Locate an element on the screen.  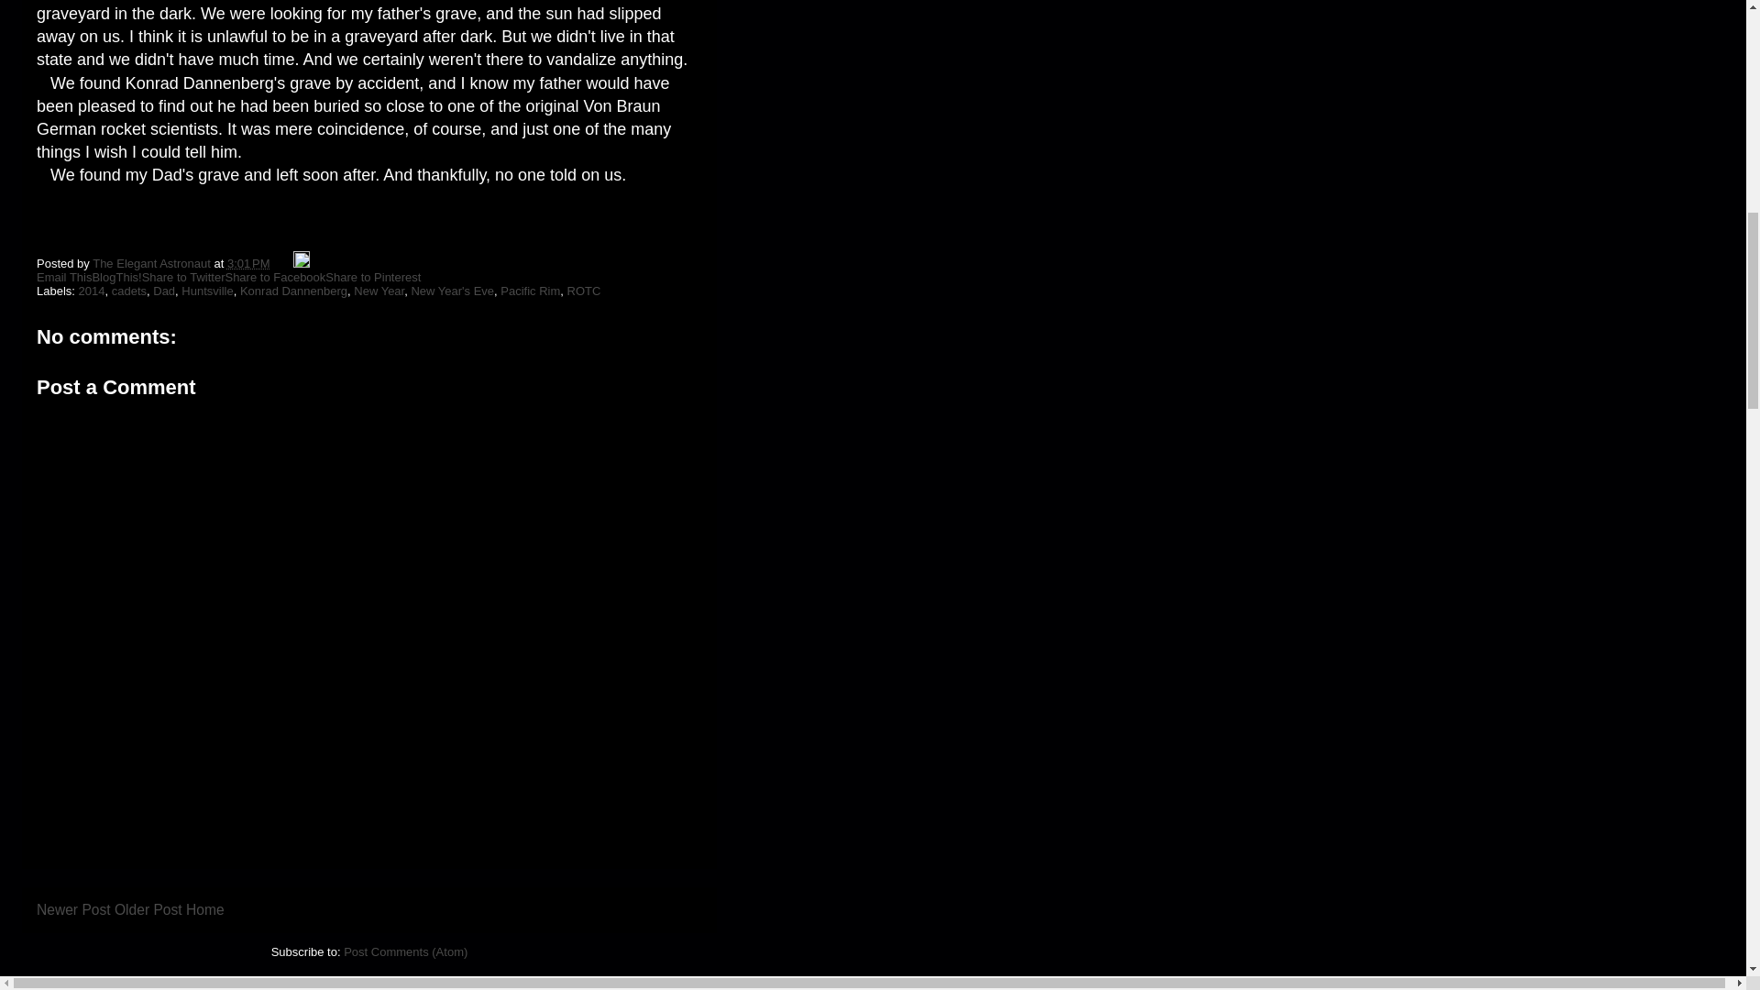
BlogThis! is located at coordinates (115, 277).